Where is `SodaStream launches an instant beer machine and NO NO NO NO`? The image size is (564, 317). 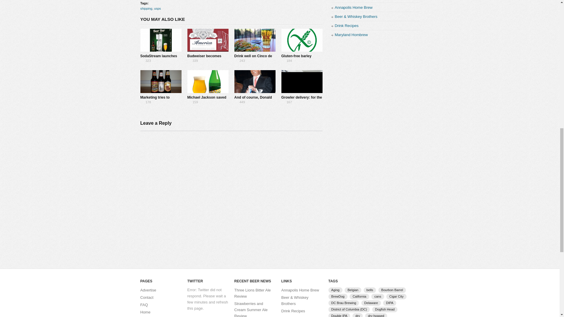 SodaStream launches an instant beer machine and NO NO NO NO is located at coordinates (160, 62).